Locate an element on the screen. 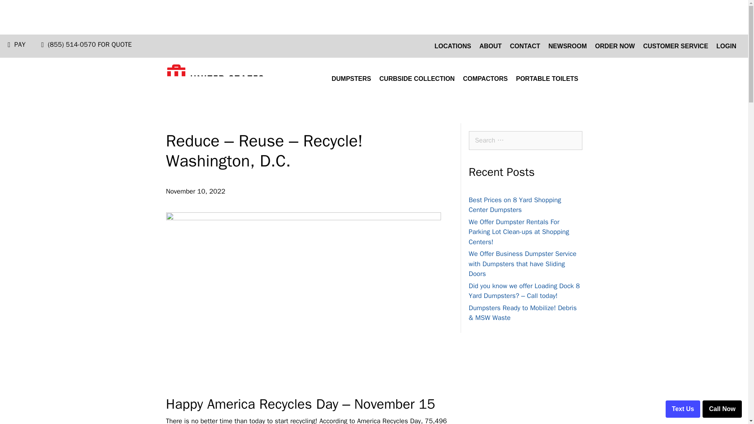 This screenshot has width=754, height=424. PORTABLE TOILETS is located at coordinates (547, 79).